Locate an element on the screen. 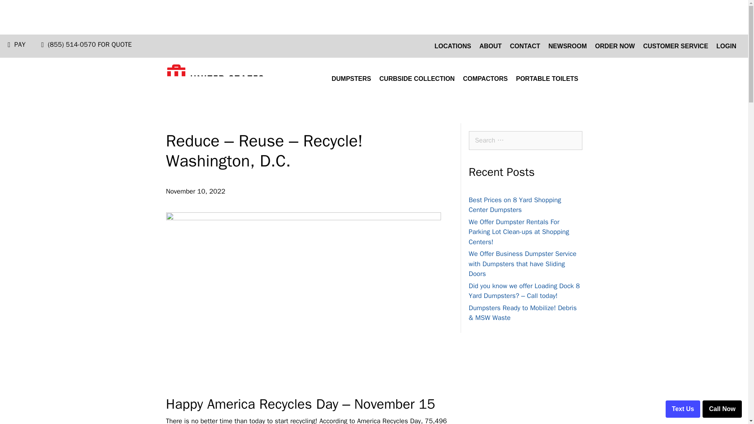 This screenshot has width=754, height=424. PORTABLE TOILETS is located at coordinates (547, 79).